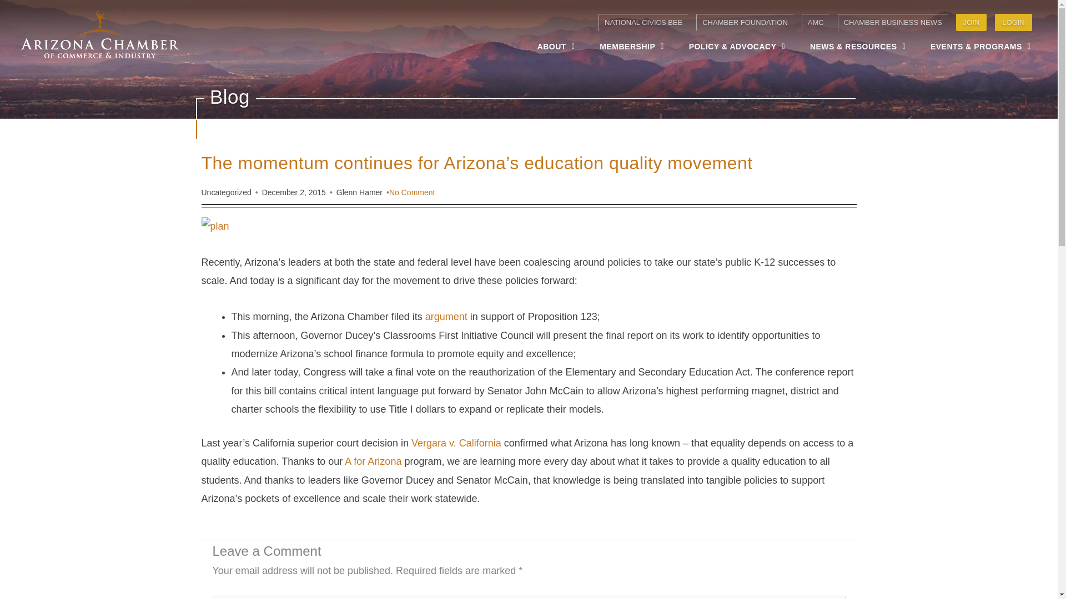 The image size is (1066, 599). I want to click on LOGIN, so click(1013, 22).